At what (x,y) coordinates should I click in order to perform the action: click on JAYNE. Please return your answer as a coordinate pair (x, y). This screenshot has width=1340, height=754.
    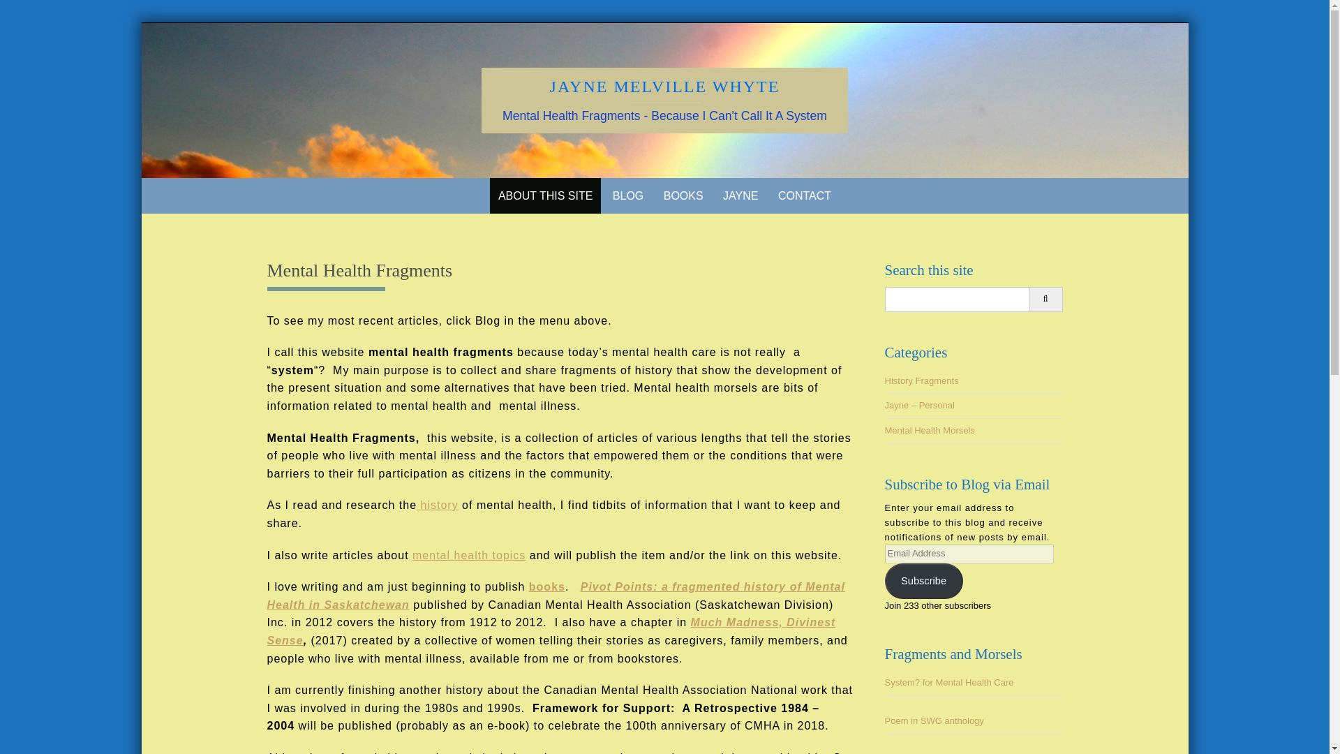
    Looking at the image, I should click on (740, 195).